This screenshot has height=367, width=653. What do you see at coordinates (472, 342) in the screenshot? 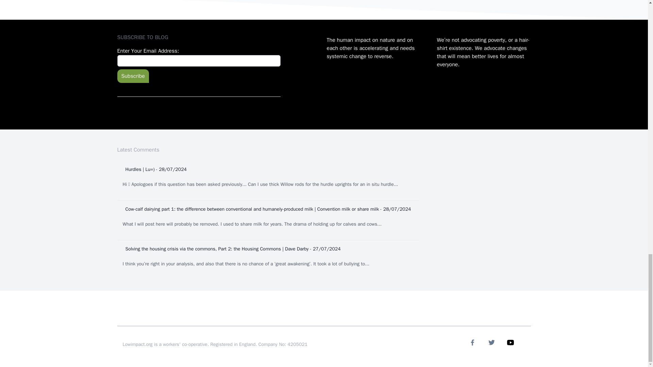
I see `follow us on Facebook` at bounding box center [472, 342].